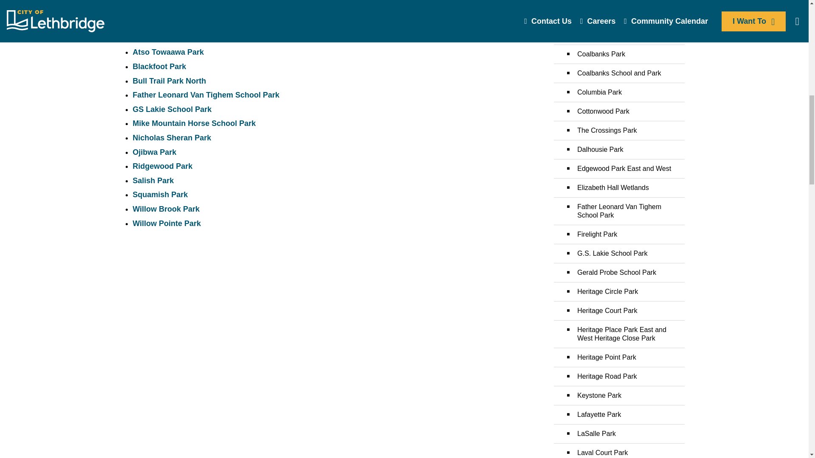 Image resolution: width=815 pixels, height=458 pixels. I want to click on Ojibwa Park, so click(154, 152).